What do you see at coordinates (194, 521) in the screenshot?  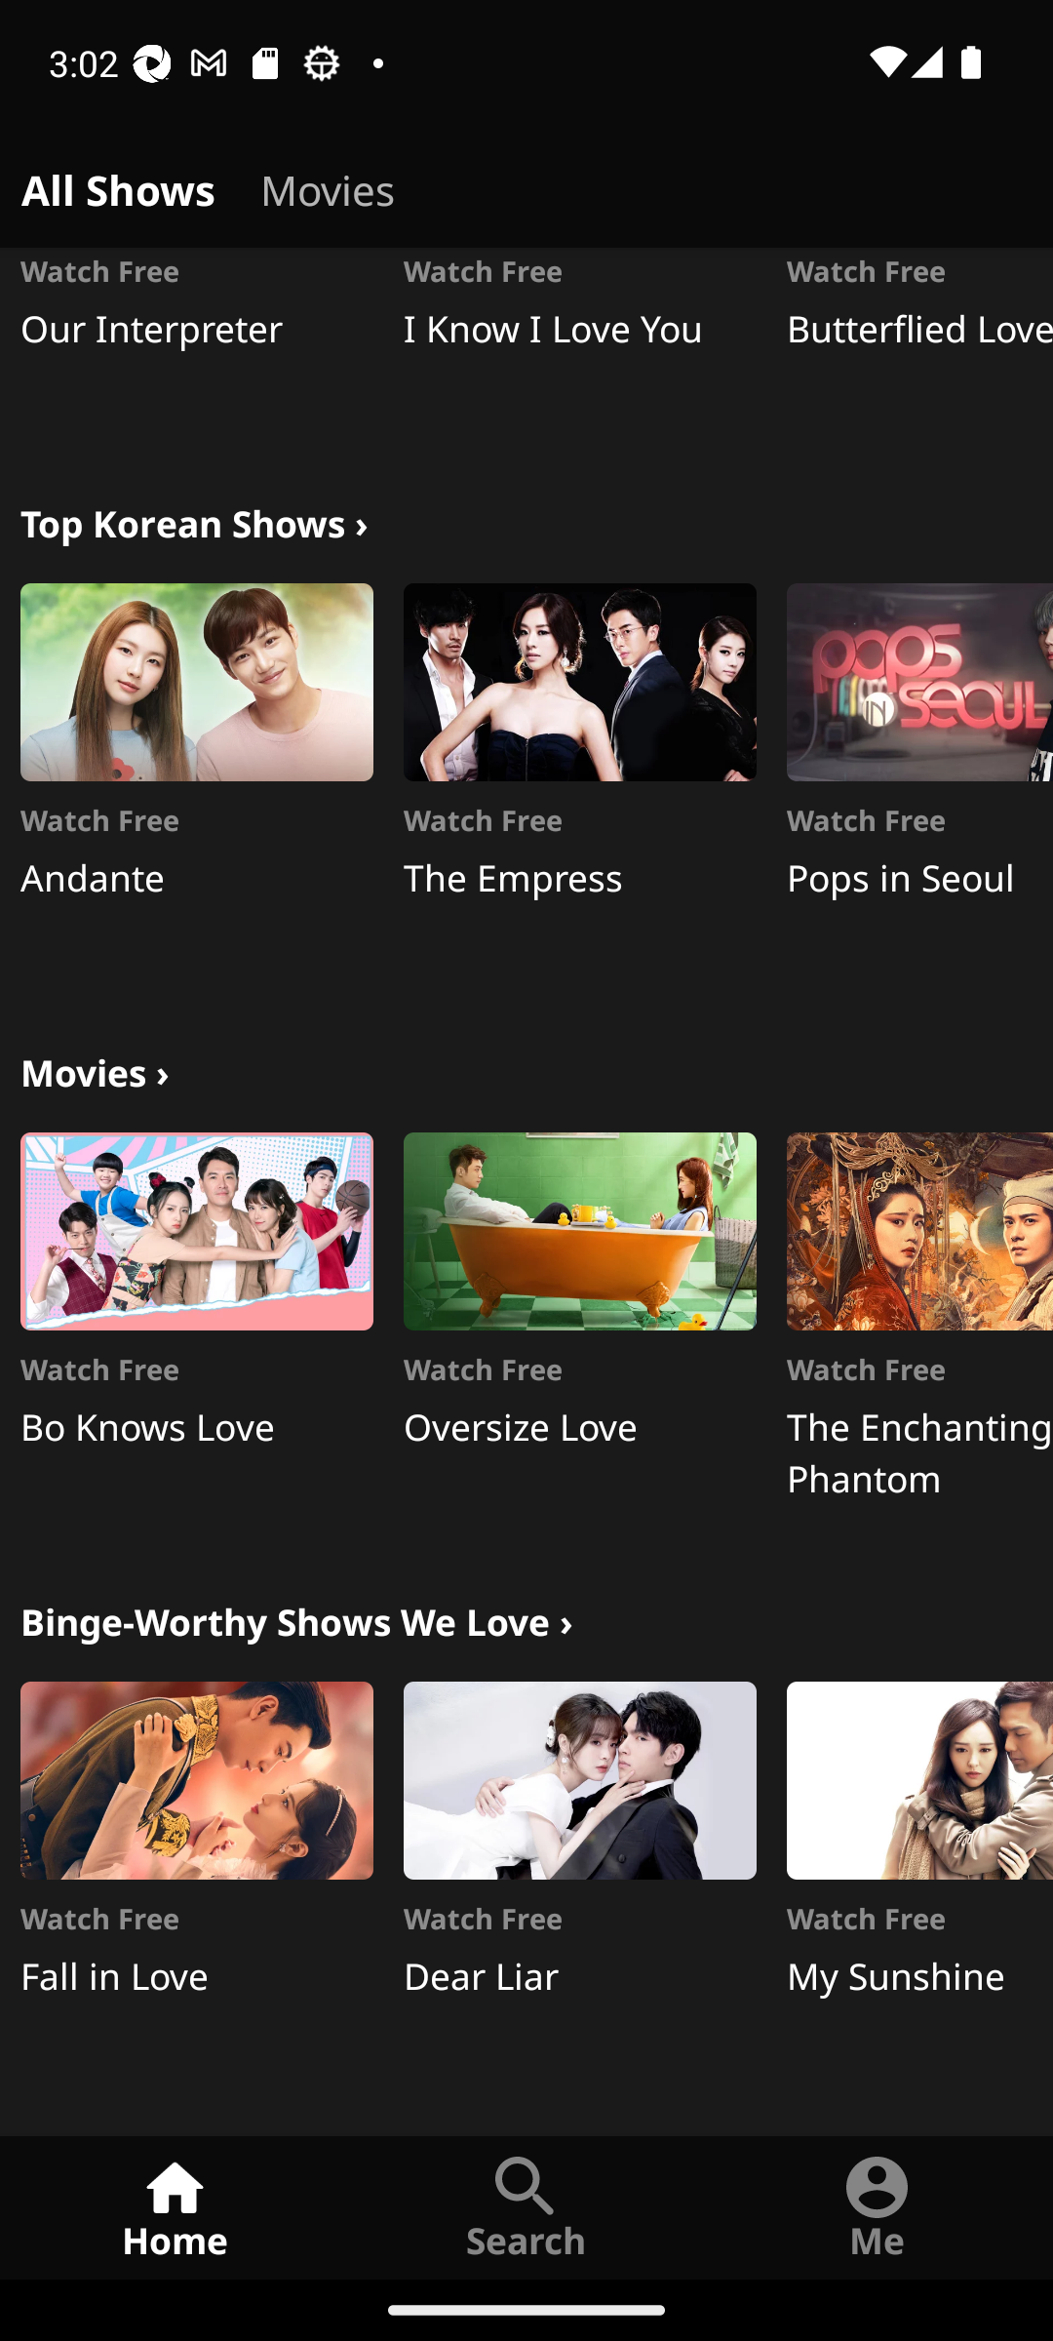 I see `Top Korean Shows › korean_trending` at bounding box center [194, 521].